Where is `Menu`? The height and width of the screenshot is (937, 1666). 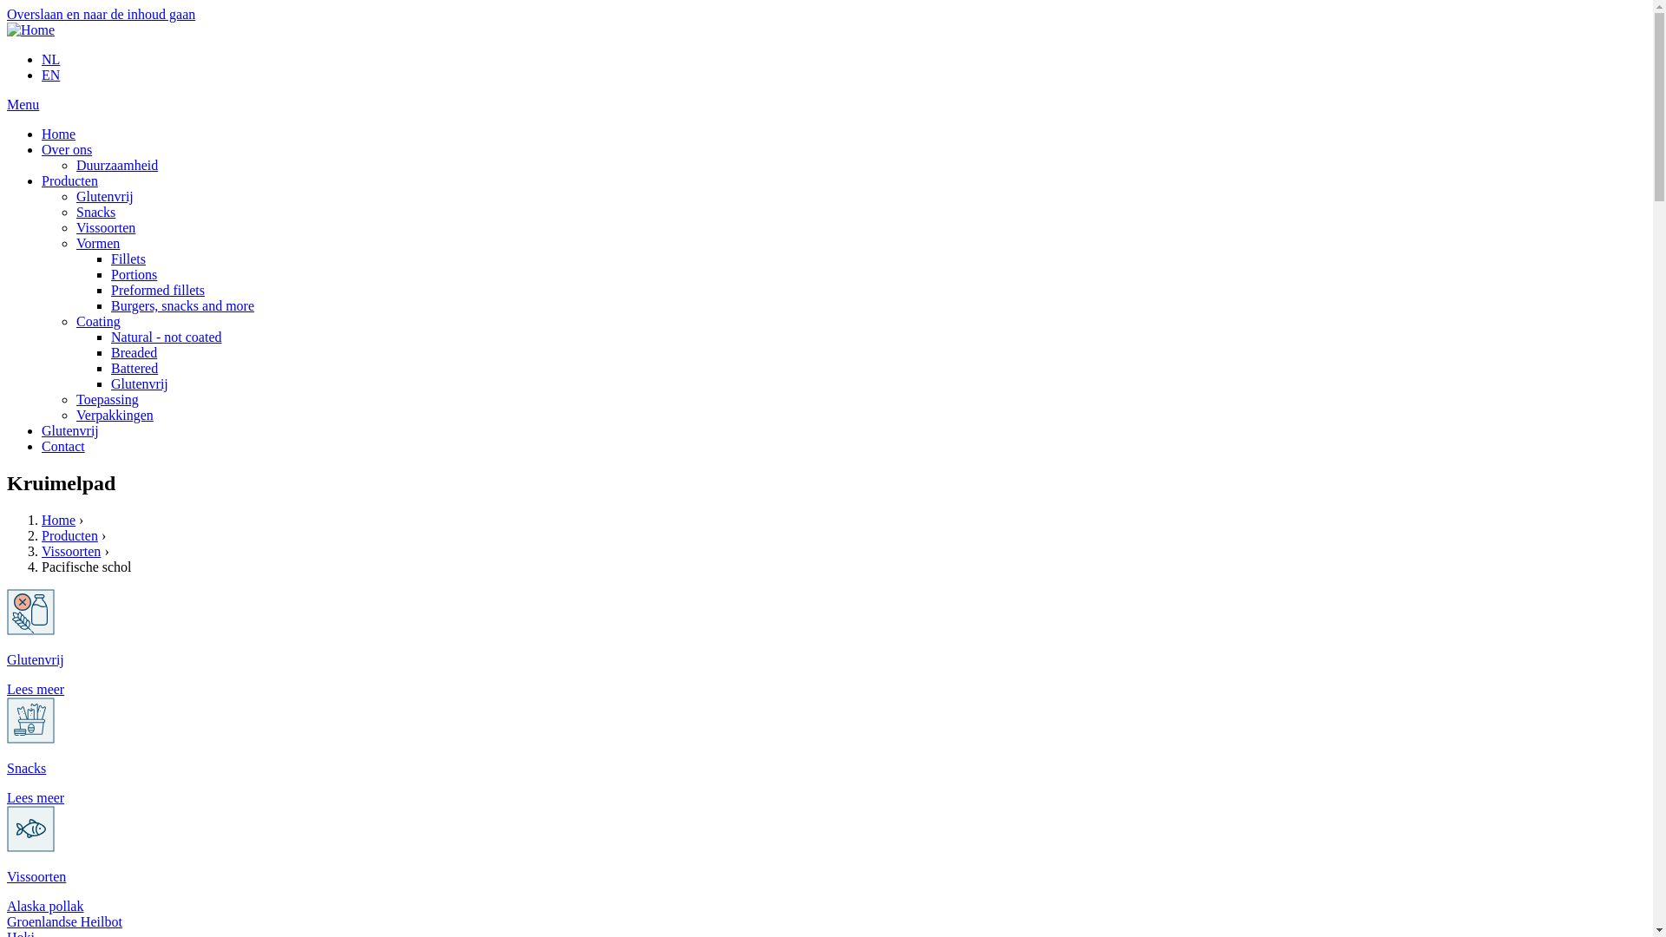 Menu is located at coordinates (23, 104).